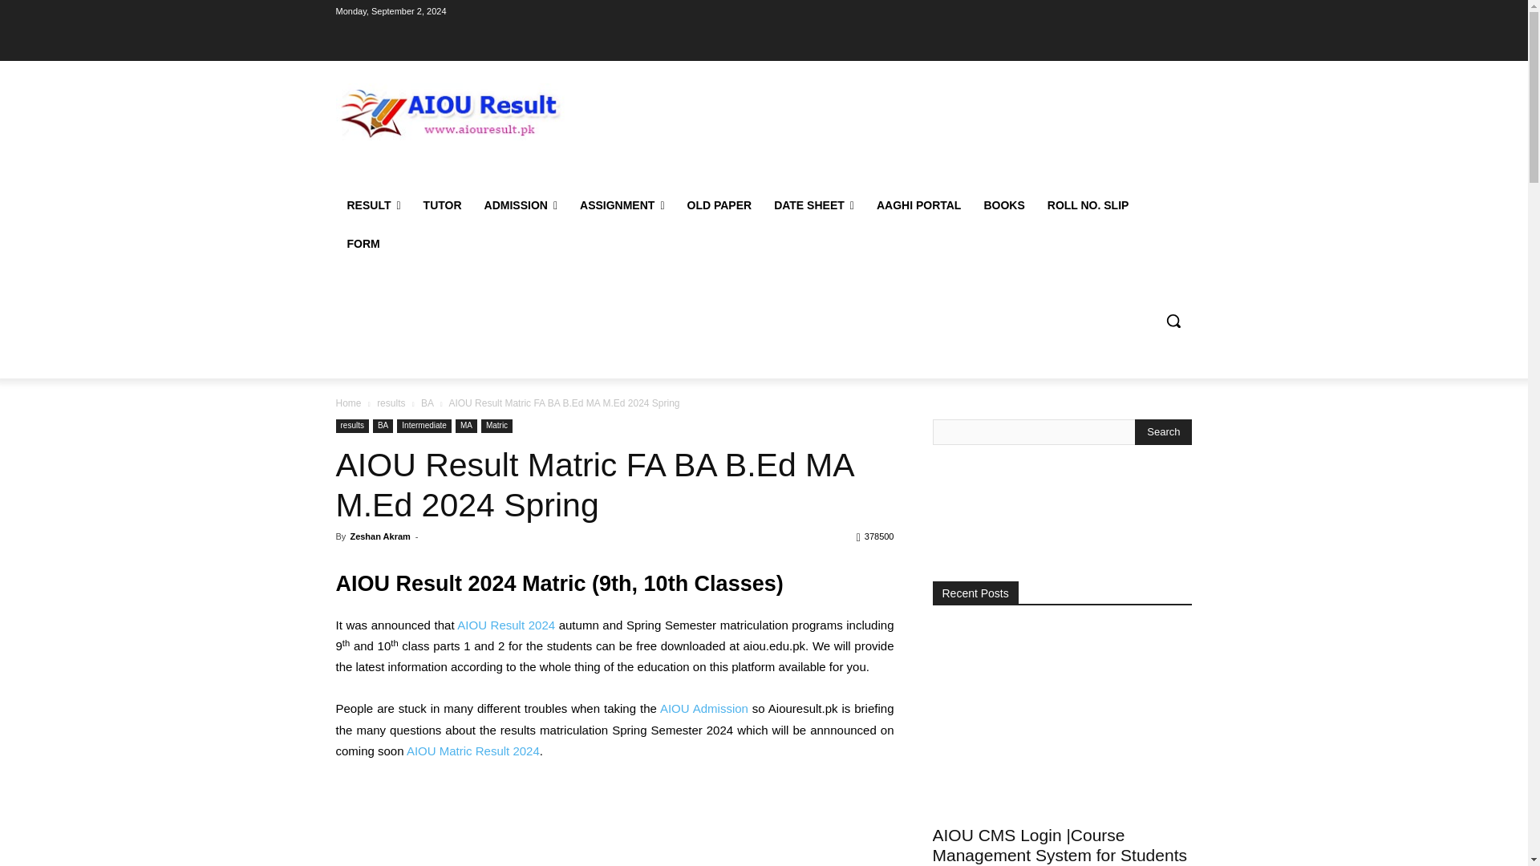 Image resolution: width=1540 pixels, height=866 pixels. I want to click on OLD PAPER, so click(719, 205).